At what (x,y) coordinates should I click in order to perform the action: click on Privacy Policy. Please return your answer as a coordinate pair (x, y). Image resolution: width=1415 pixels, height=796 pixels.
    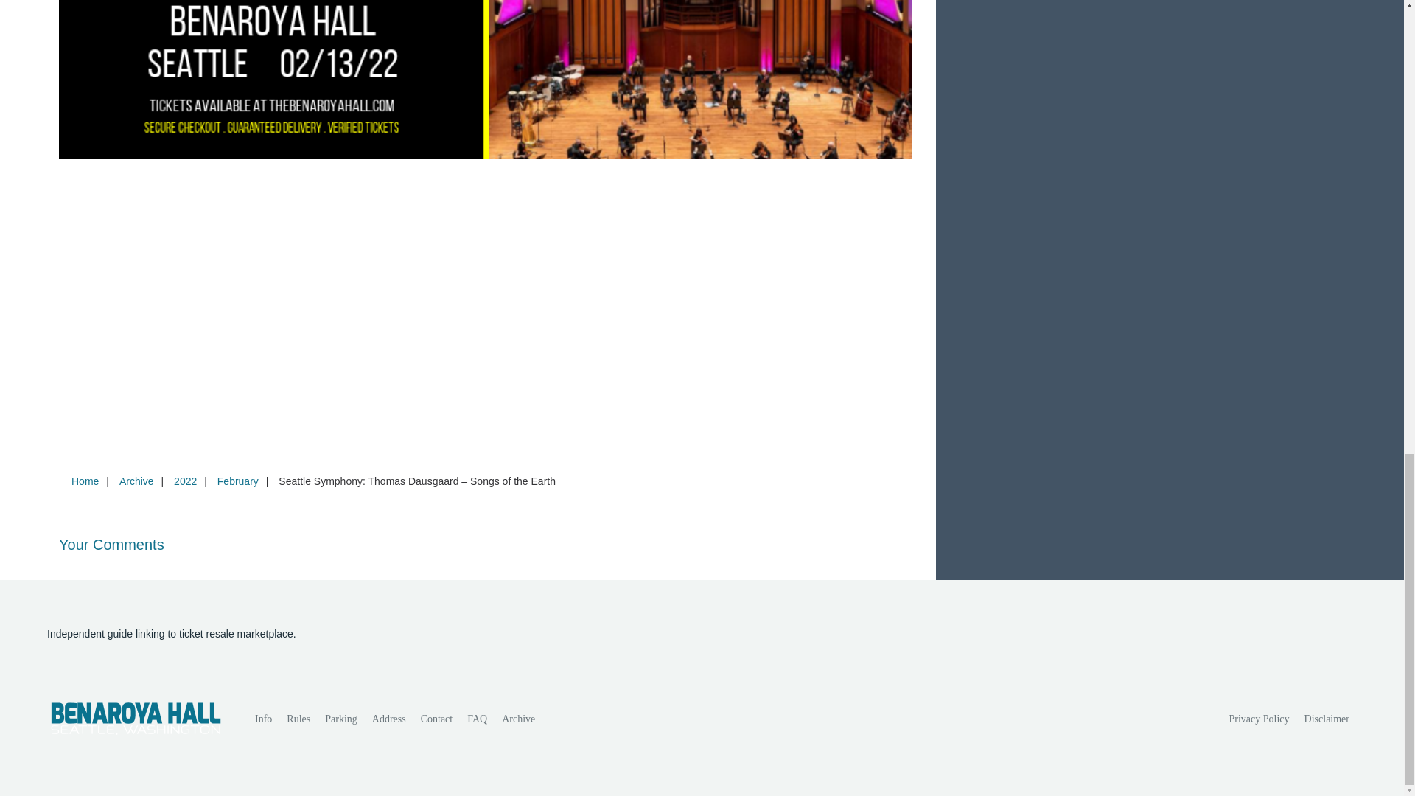
    Looking at the image, I should click on (1259, 719).